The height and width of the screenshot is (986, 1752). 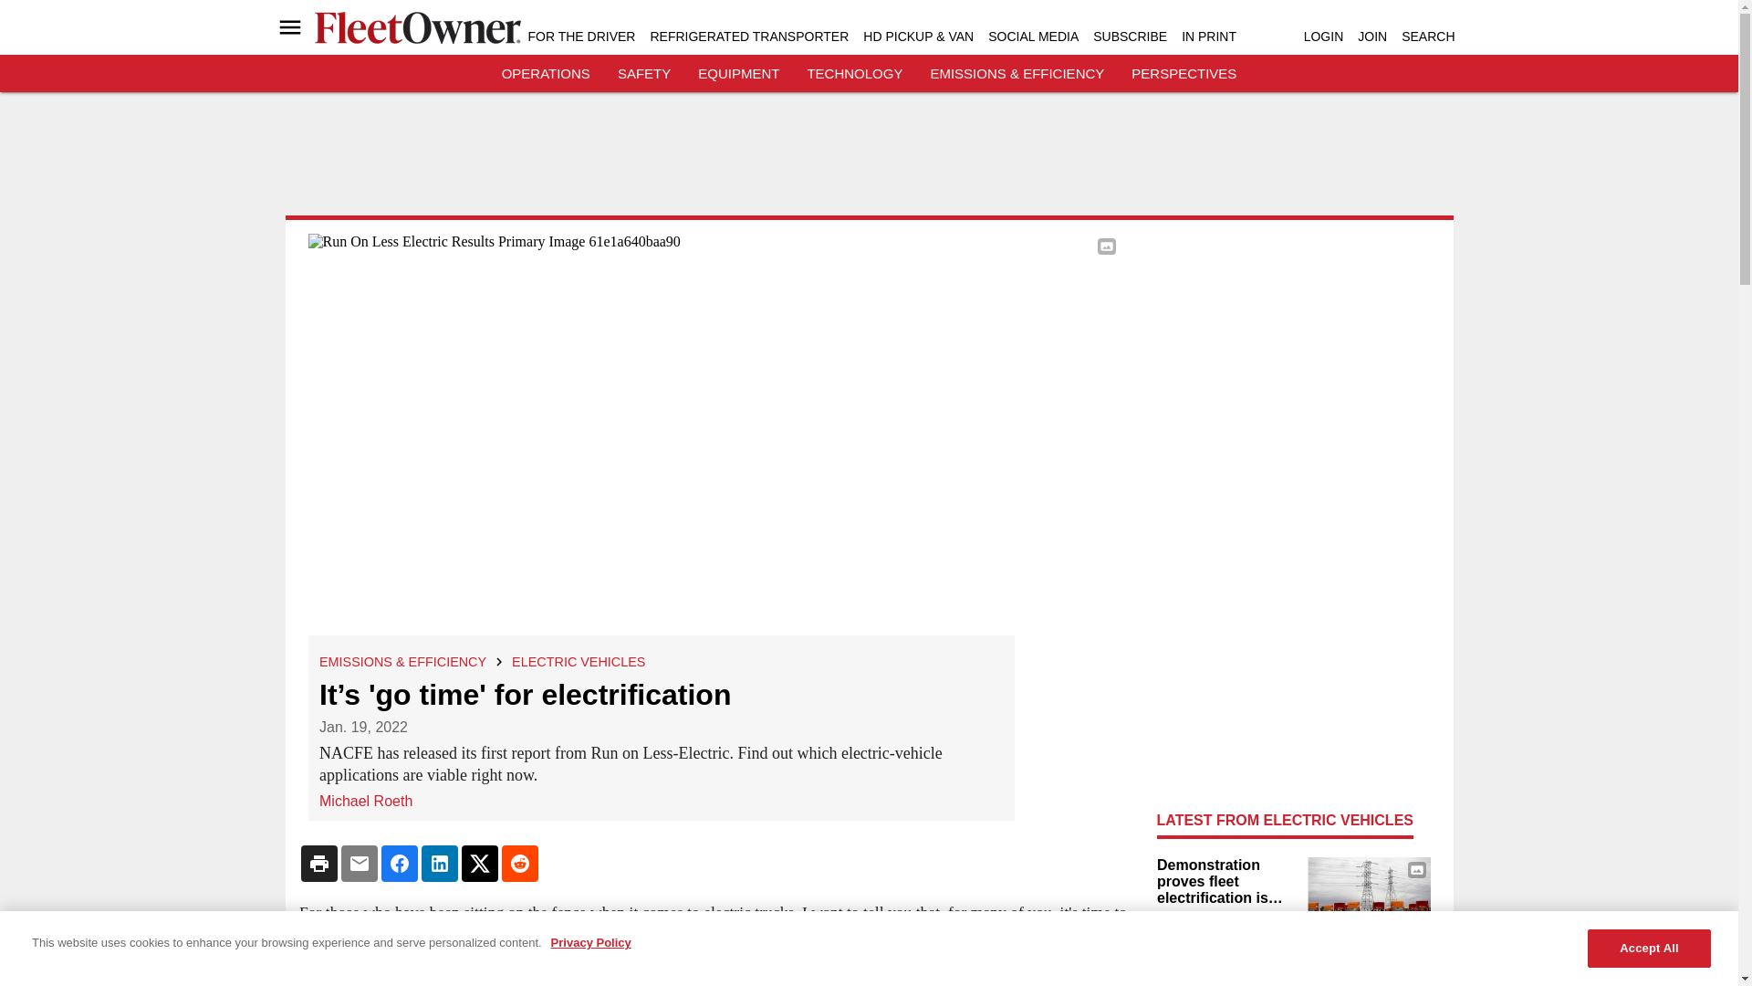 What do you see at coordinates (1184, 73) in the screenshot?
I see `PERSPECTIVES` at bounding box center [1184, 73].